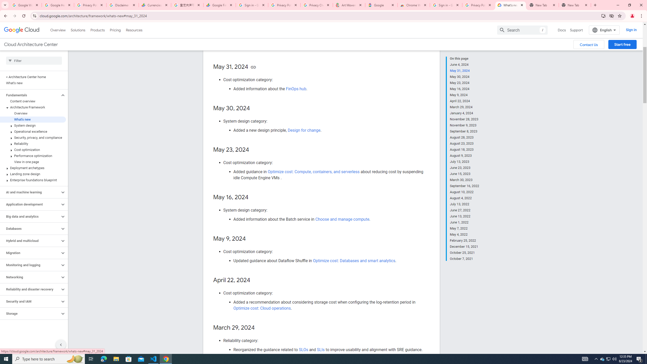 The height and width of the screenshot is (364, 647). What do you see at coordinates (78, 30) in the screenshot?
I see `Solutions` at bounding box center [78, 30].